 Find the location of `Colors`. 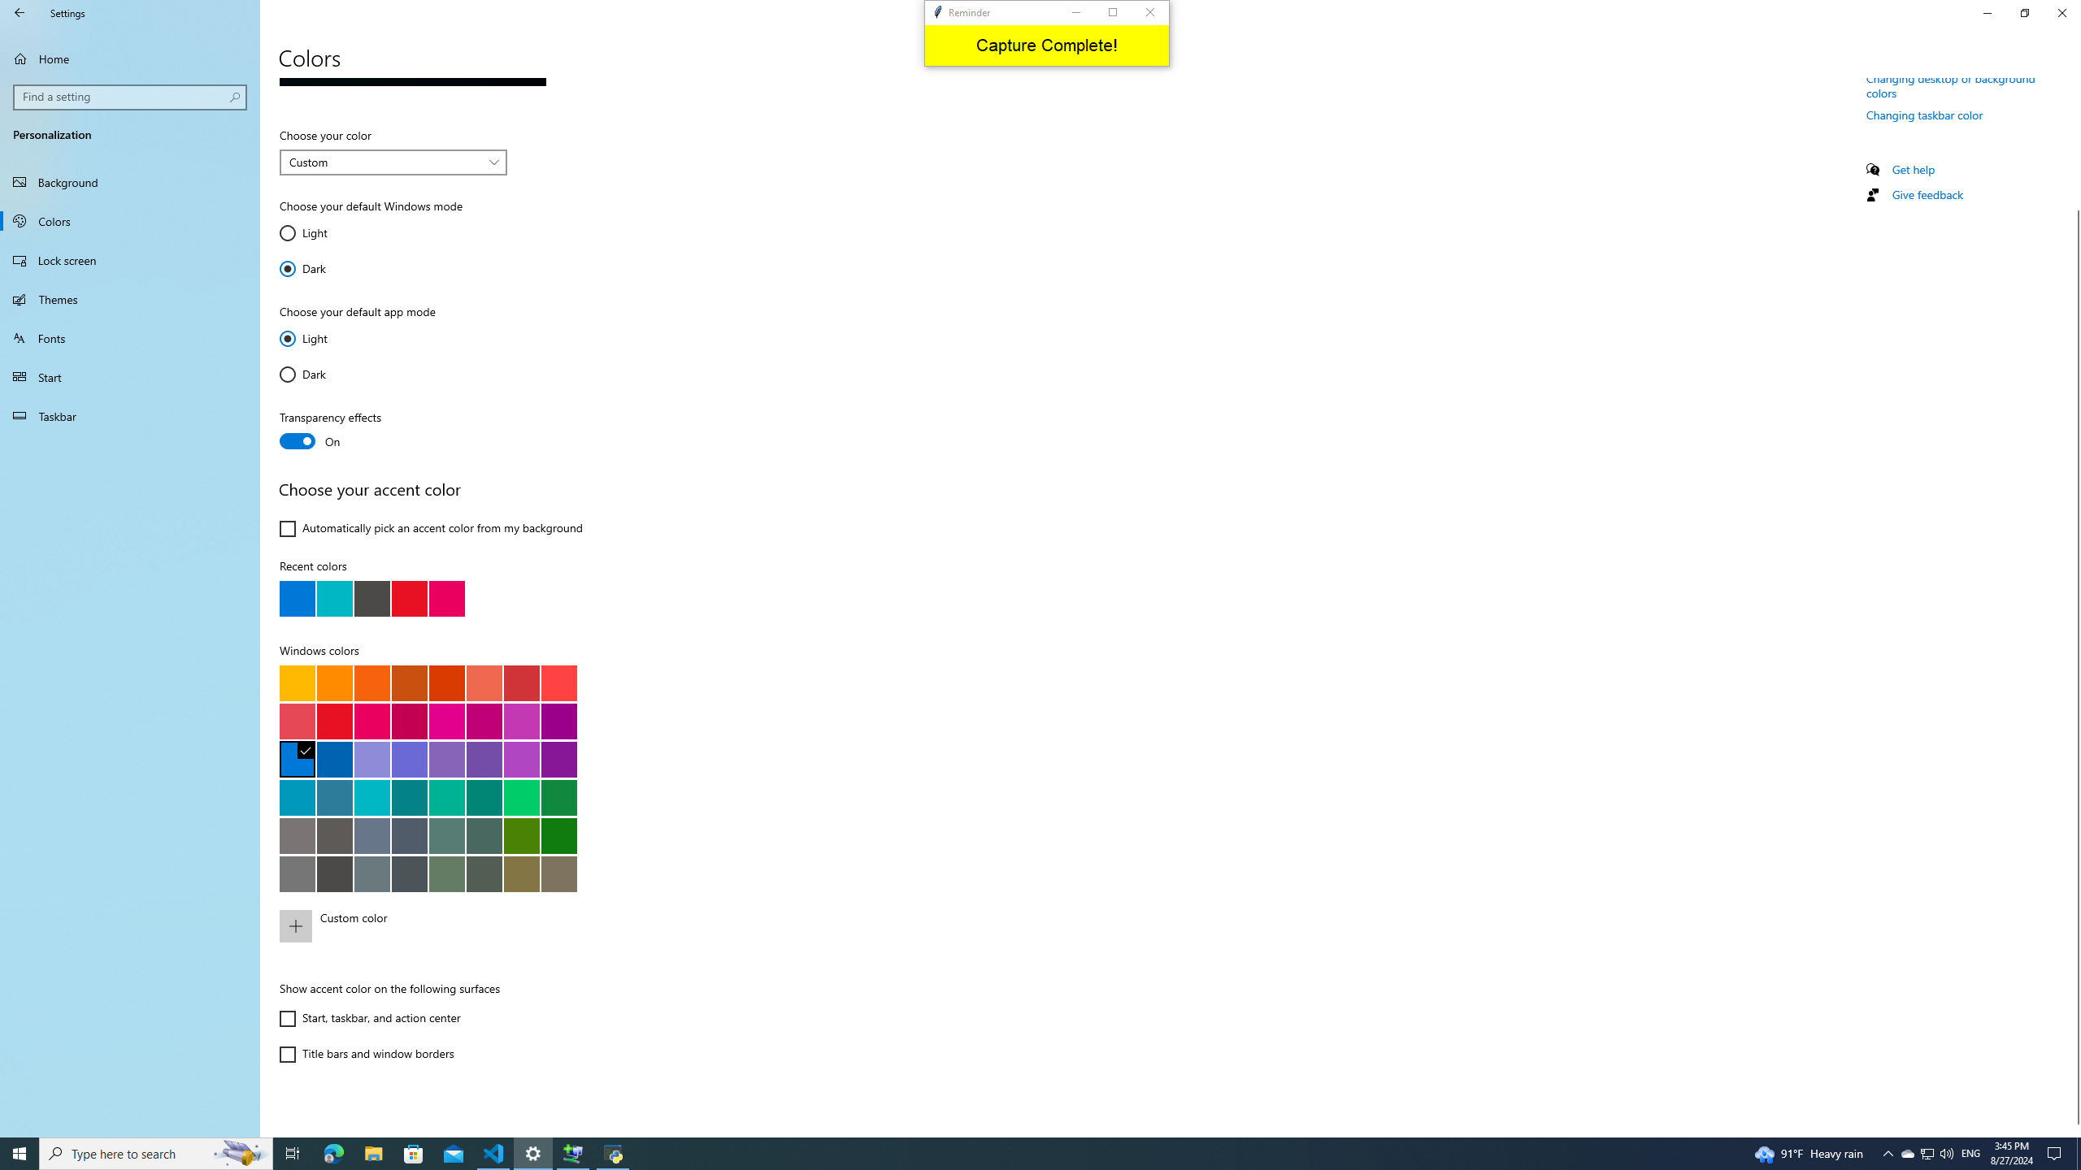

Colors is located at coordinates (130, 221).